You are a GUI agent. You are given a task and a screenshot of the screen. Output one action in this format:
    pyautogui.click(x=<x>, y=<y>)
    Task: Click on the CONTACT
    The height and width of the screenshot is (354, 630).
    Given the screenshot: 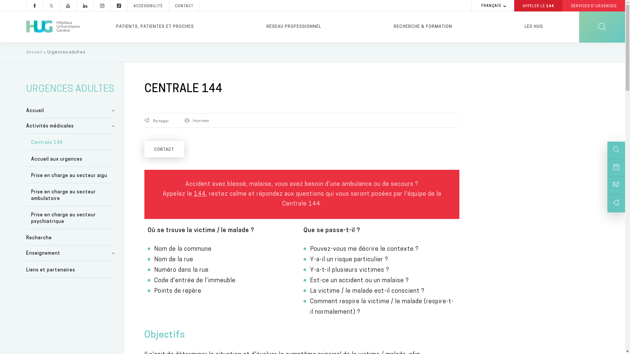 What is the action you would take?
    pyautogui.click(x=164, y=149)
    